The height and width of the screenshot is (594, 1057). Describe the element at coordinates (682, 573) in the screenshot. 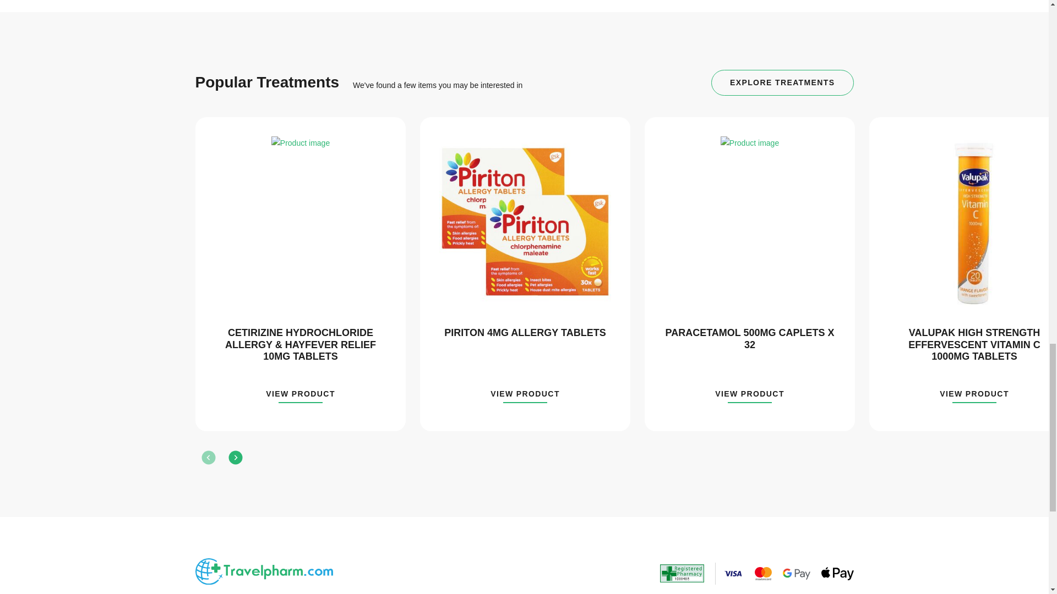

I see `General Pharmaceutical Council` at that location.